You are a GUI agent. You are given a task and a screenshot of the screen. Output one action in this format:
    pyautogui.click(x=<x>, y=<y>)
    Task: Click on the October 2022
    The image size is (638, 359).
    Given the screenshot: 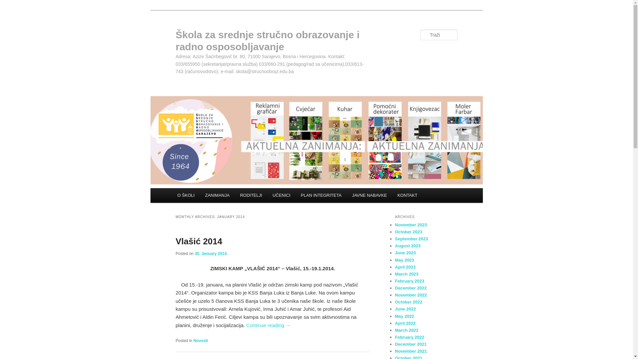 What is the action you would take?
    pyautogui.click(x=408, y=302)
    